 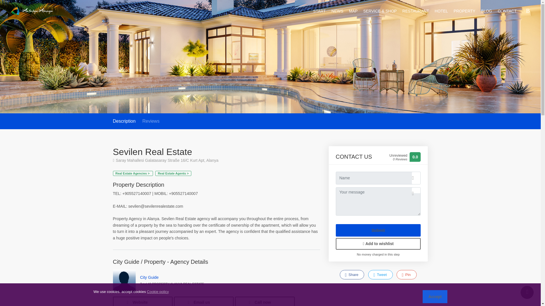 What do you see at coordinates (150, 121) in the screenshot?
I see `Reviews` at bounding box center [150, 121].